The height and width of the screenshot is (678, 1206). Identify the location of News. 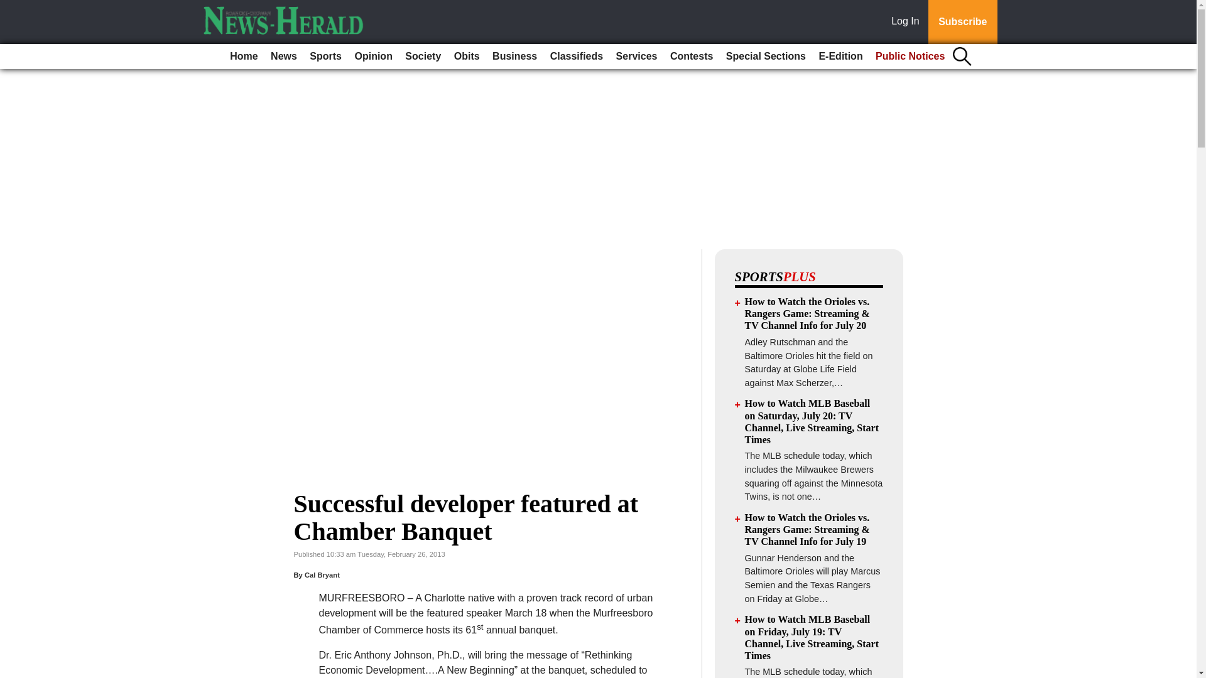
(284, 56).